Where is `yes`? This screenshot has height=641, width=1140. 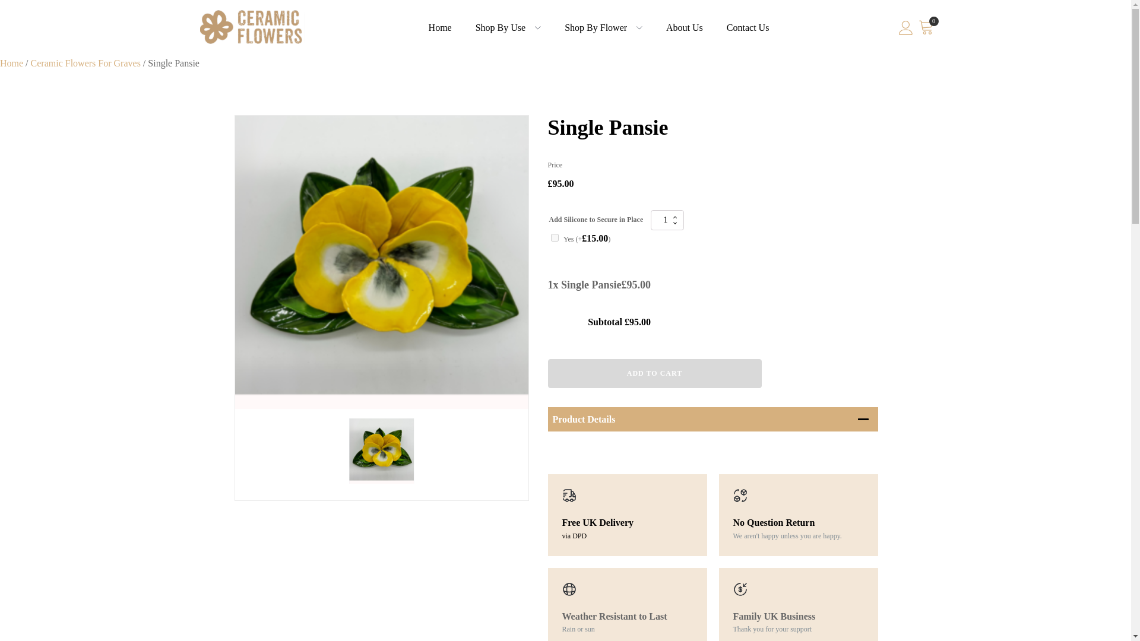 yes is located at coordinates (555, 237).